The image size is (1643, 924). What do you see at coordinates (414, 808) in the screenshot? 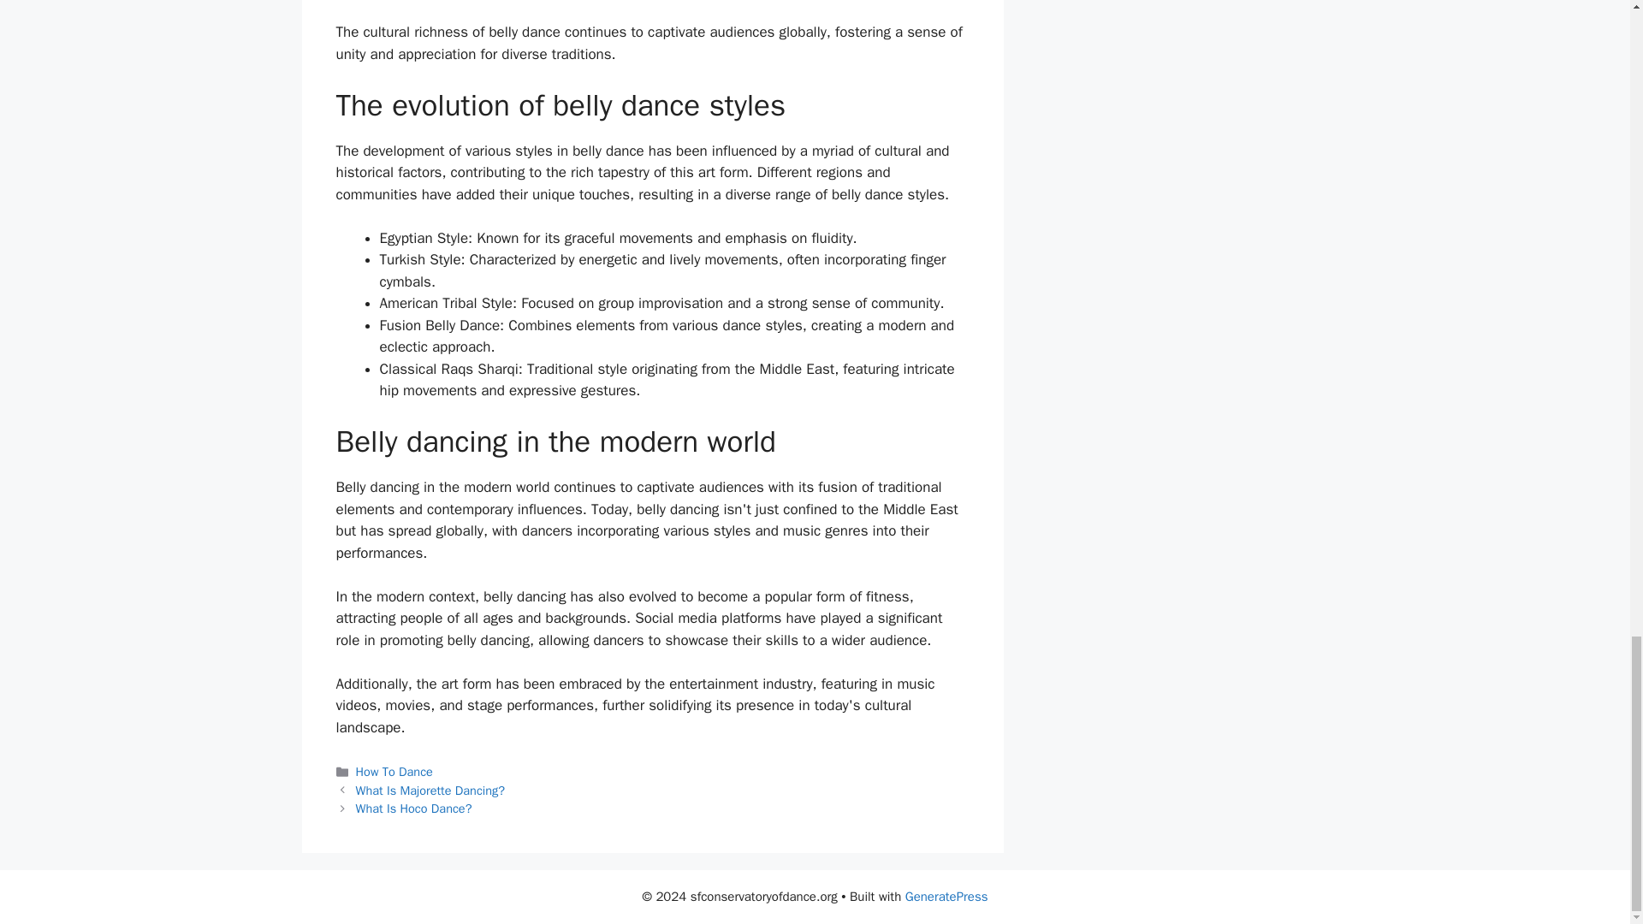
I see `What Is Hoco Dance?` at bounding box center [414, 808].